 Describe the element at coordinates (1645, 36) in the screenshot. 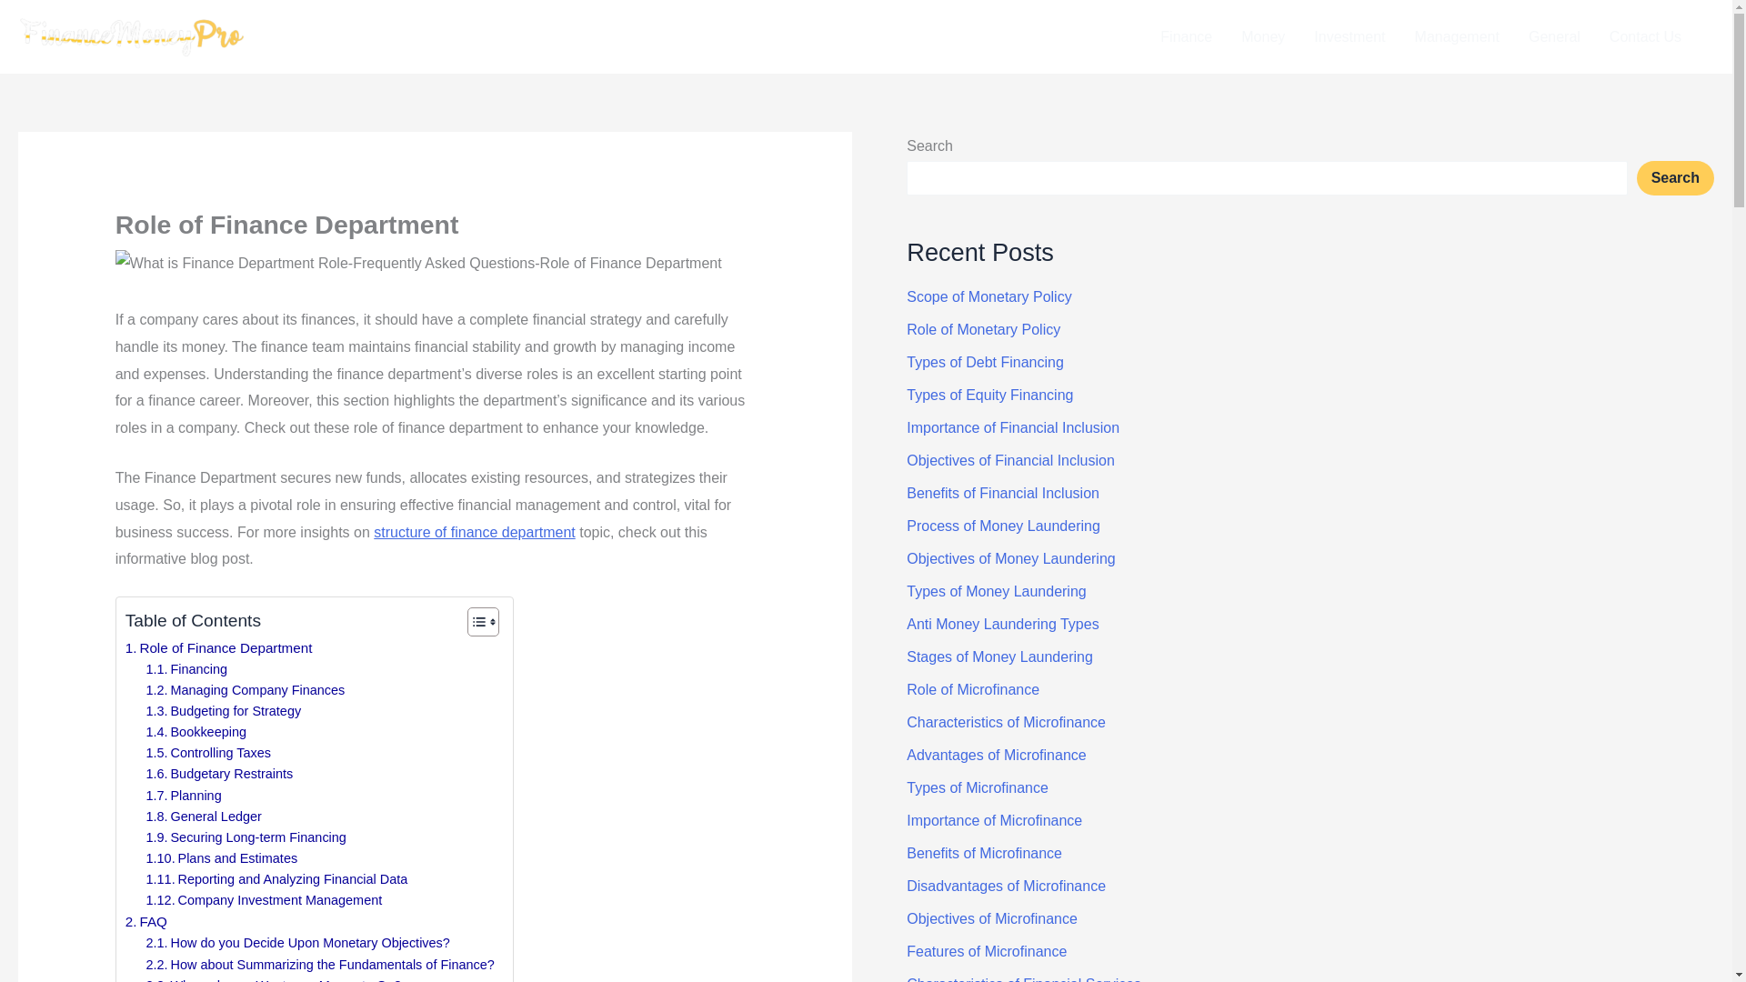

I see `Contact Us` at that location.